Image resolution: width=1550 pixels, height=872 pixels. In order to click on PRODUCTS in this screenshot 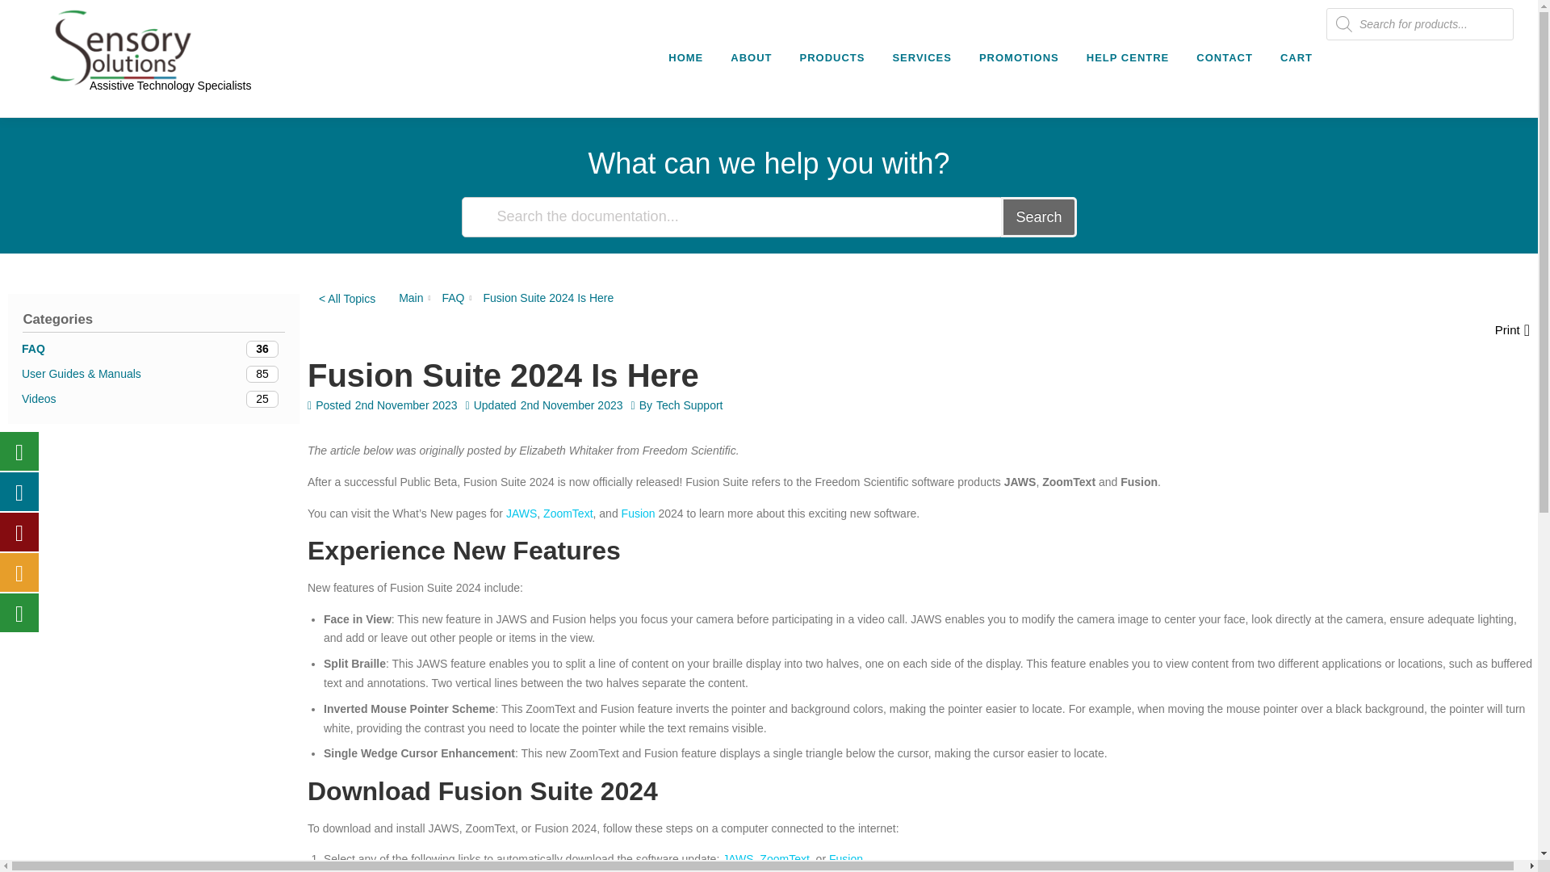, I will do `click(832, 58)`.